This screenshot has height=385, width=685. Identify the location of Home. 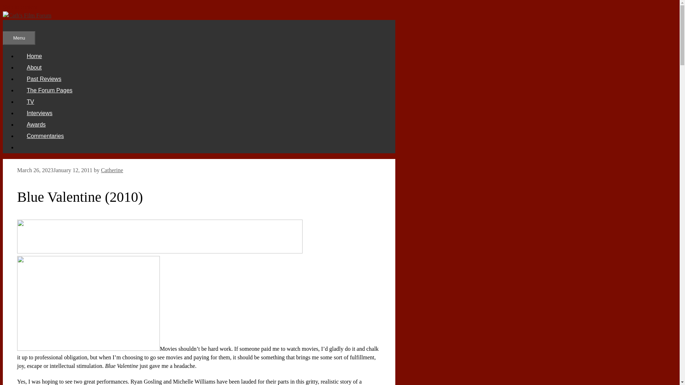
(34, 56).